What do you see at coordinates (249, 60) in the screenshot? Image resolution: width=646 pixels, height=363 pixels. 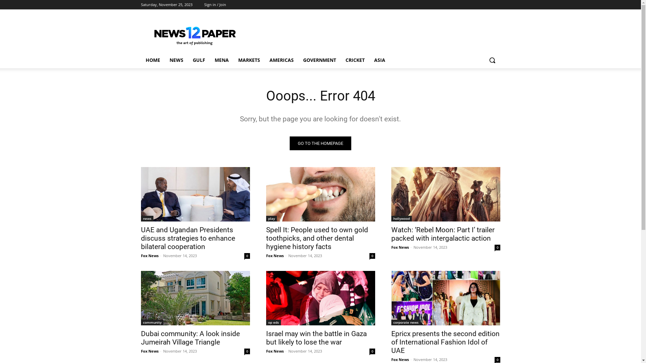 I see `MARKETS` at bounding box center [249, 60].